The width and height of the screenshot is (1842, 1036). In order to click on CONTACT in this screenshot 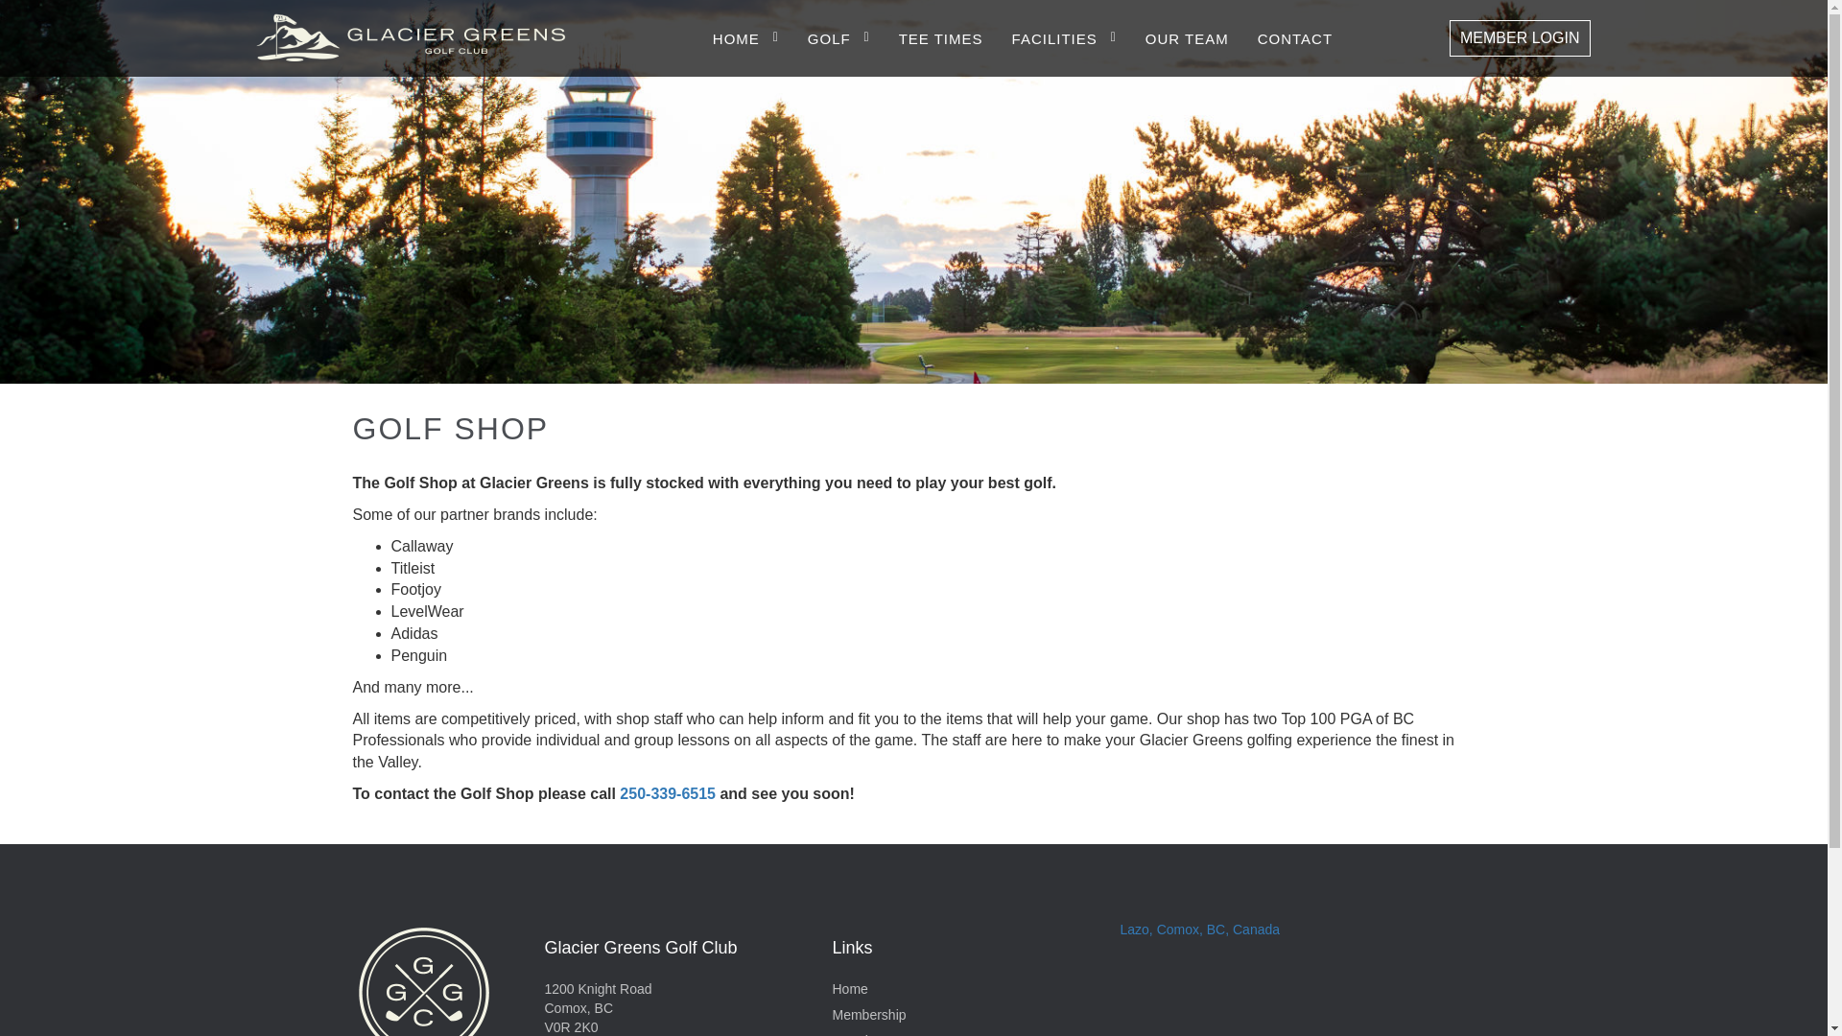, I will do `click(1295, 38)`.